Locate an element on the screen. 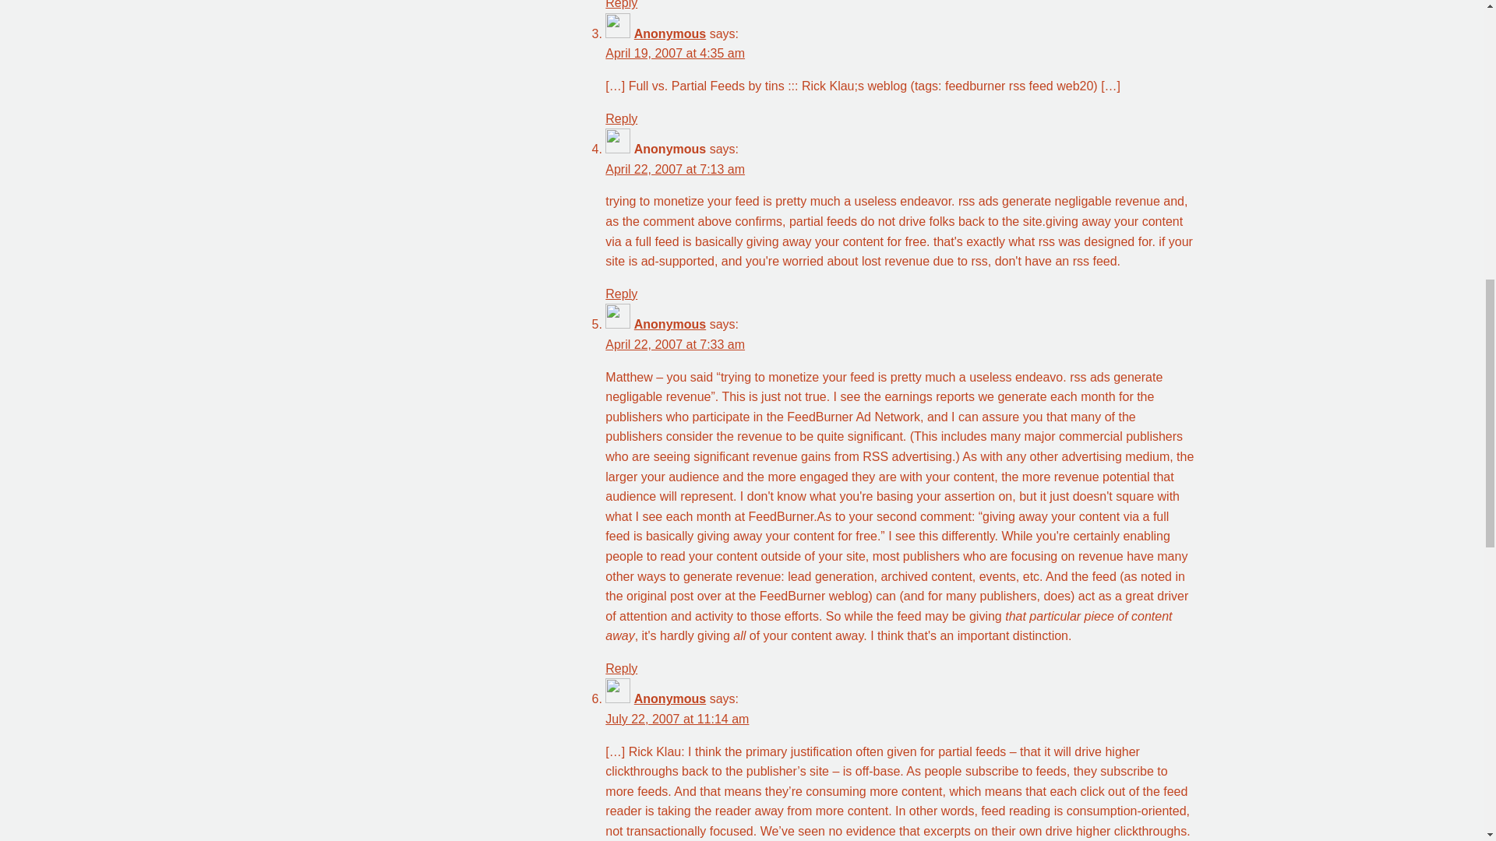 The height and width of the screenshot is (841, 1496). Reply is located at coordinates (621, 294).